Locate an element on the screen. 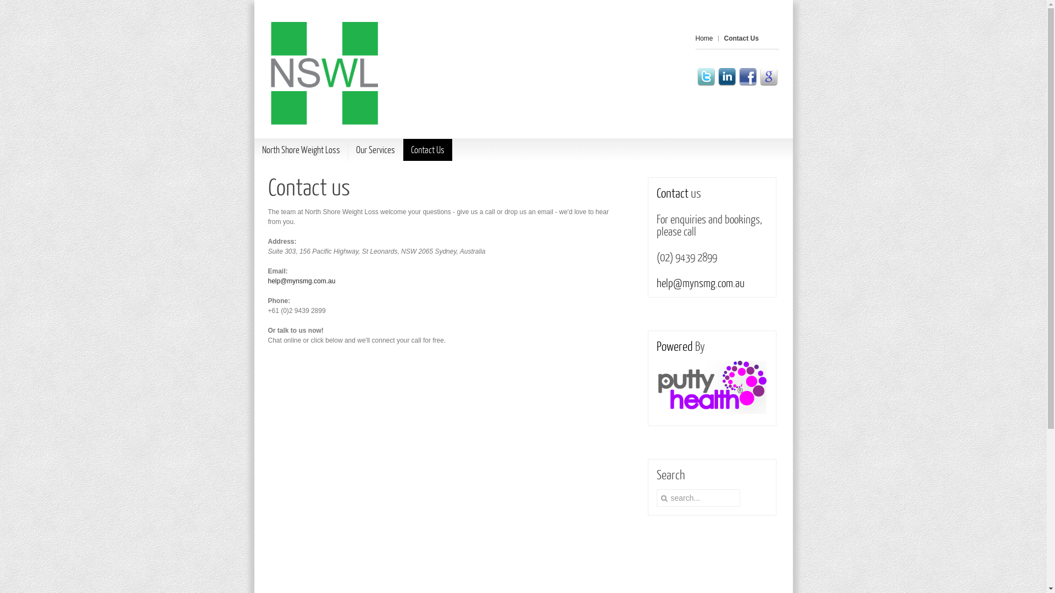 This screenshot has height=593, width=1055. Reset is located at coordinates (5, 3).